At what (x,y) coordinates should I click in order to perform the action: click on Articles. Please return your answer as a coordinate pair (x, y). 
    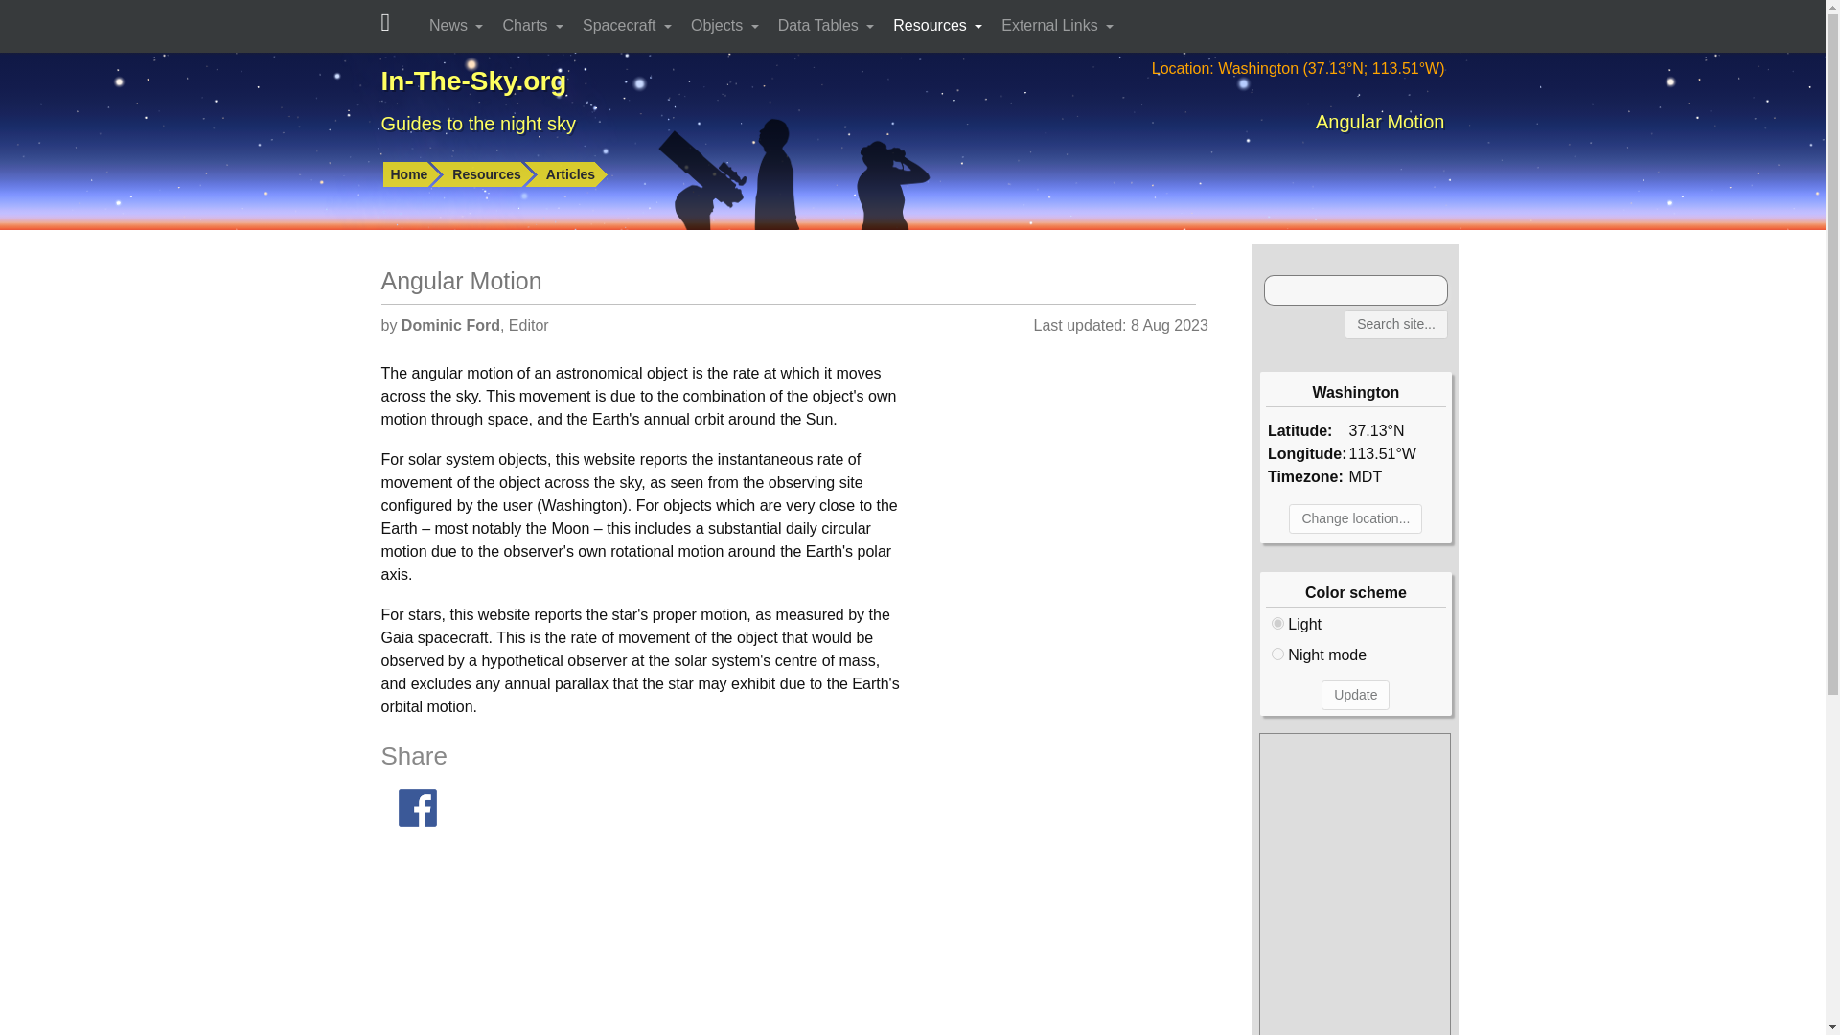
    Looking at the image, I should click on (575, 174).